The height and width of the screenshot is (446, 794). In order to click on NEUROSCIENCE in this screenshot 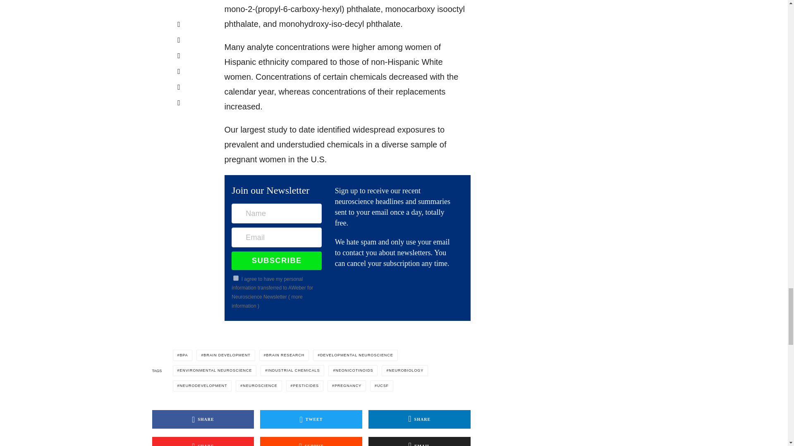, I will do `click(259, 386)`.